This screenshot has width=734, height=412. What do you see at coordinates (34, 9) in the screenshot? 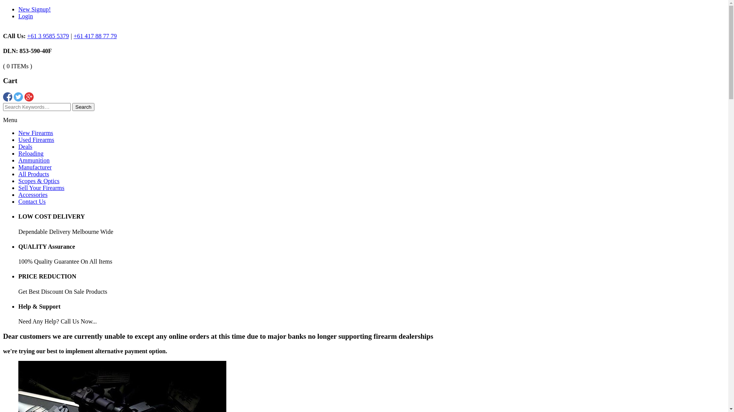
I see `New Signup!` at bounding box center [34, 9].